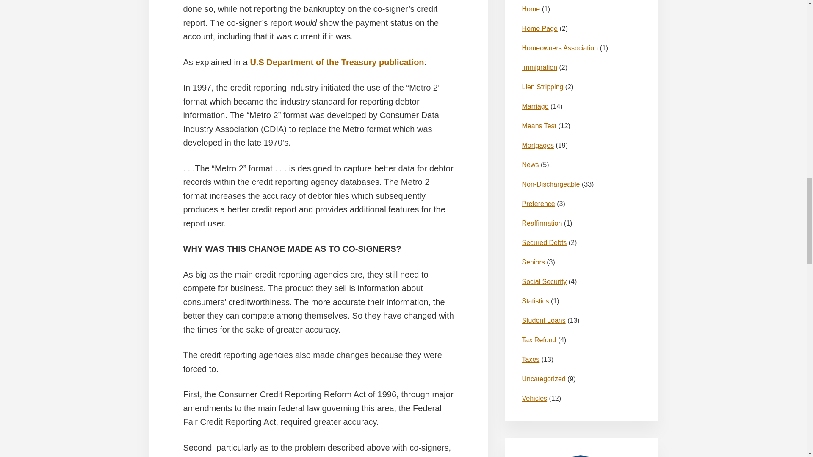 The image size is (813, 457). I want to click on U.S Department of the Treasury publication, so click(581, 456).